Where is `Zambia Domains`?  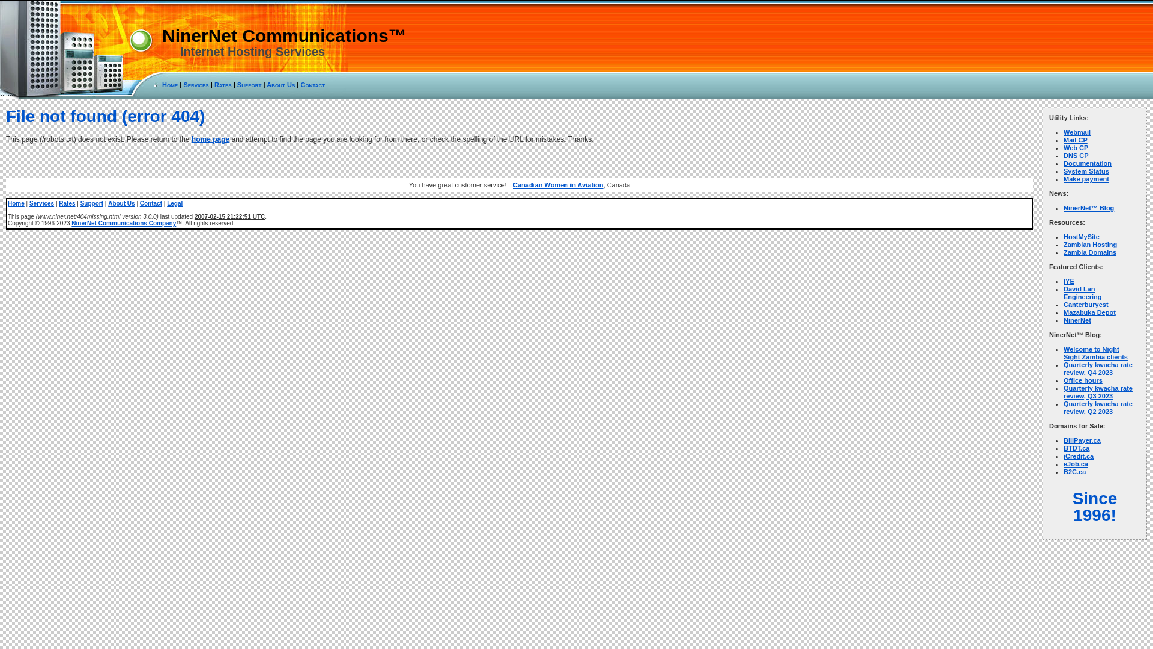
Zambia Domains is located at coordinates (1090, 252).